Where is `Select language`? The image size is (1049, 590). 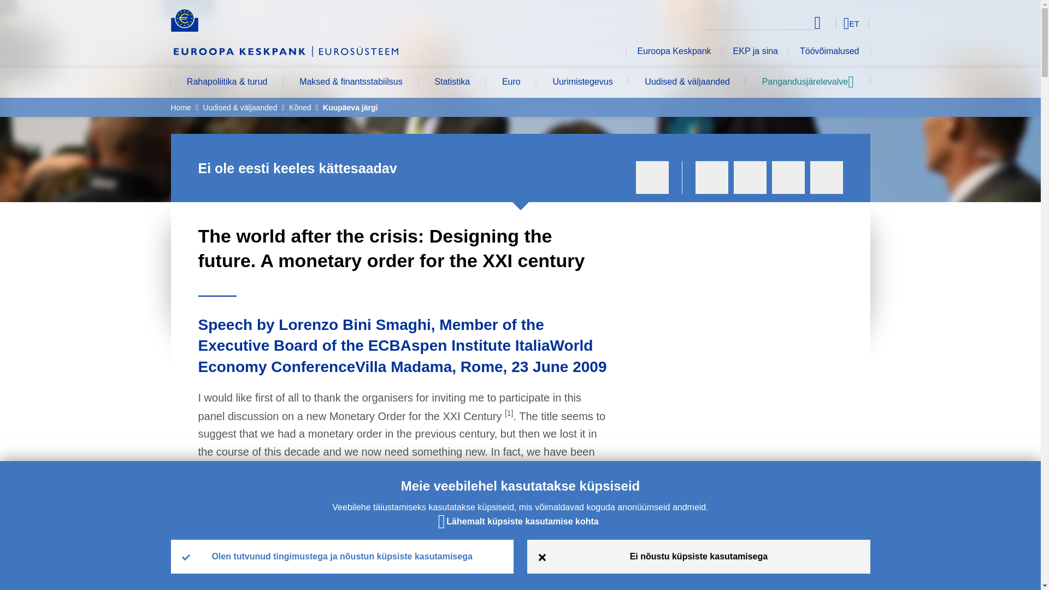 Select language is located at coordinates (831, 23).